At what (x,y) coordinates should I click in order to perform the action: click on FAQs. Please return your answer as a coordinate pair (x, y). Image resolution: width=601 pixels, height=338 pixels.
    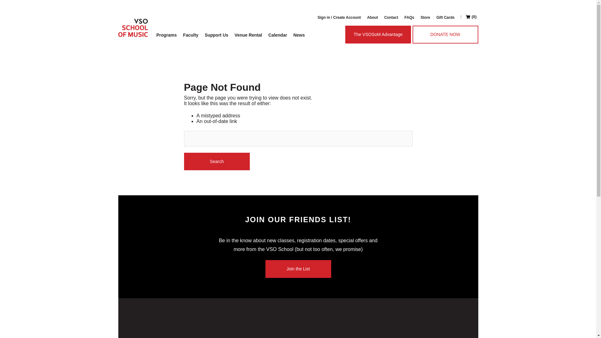
    Looking at the image, I should click on (409, 18).